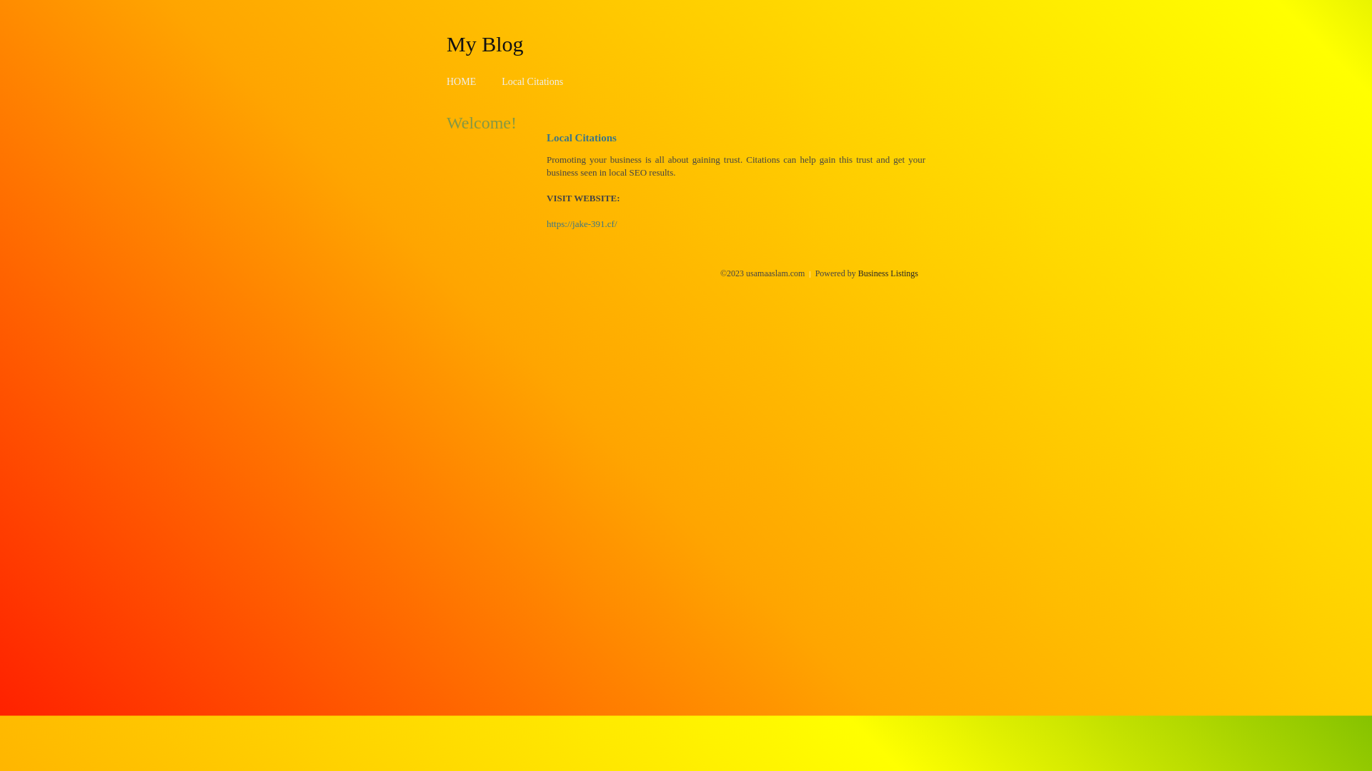 The image size is (1372, 771). I want to click on Business Listings, so click(888, 273).